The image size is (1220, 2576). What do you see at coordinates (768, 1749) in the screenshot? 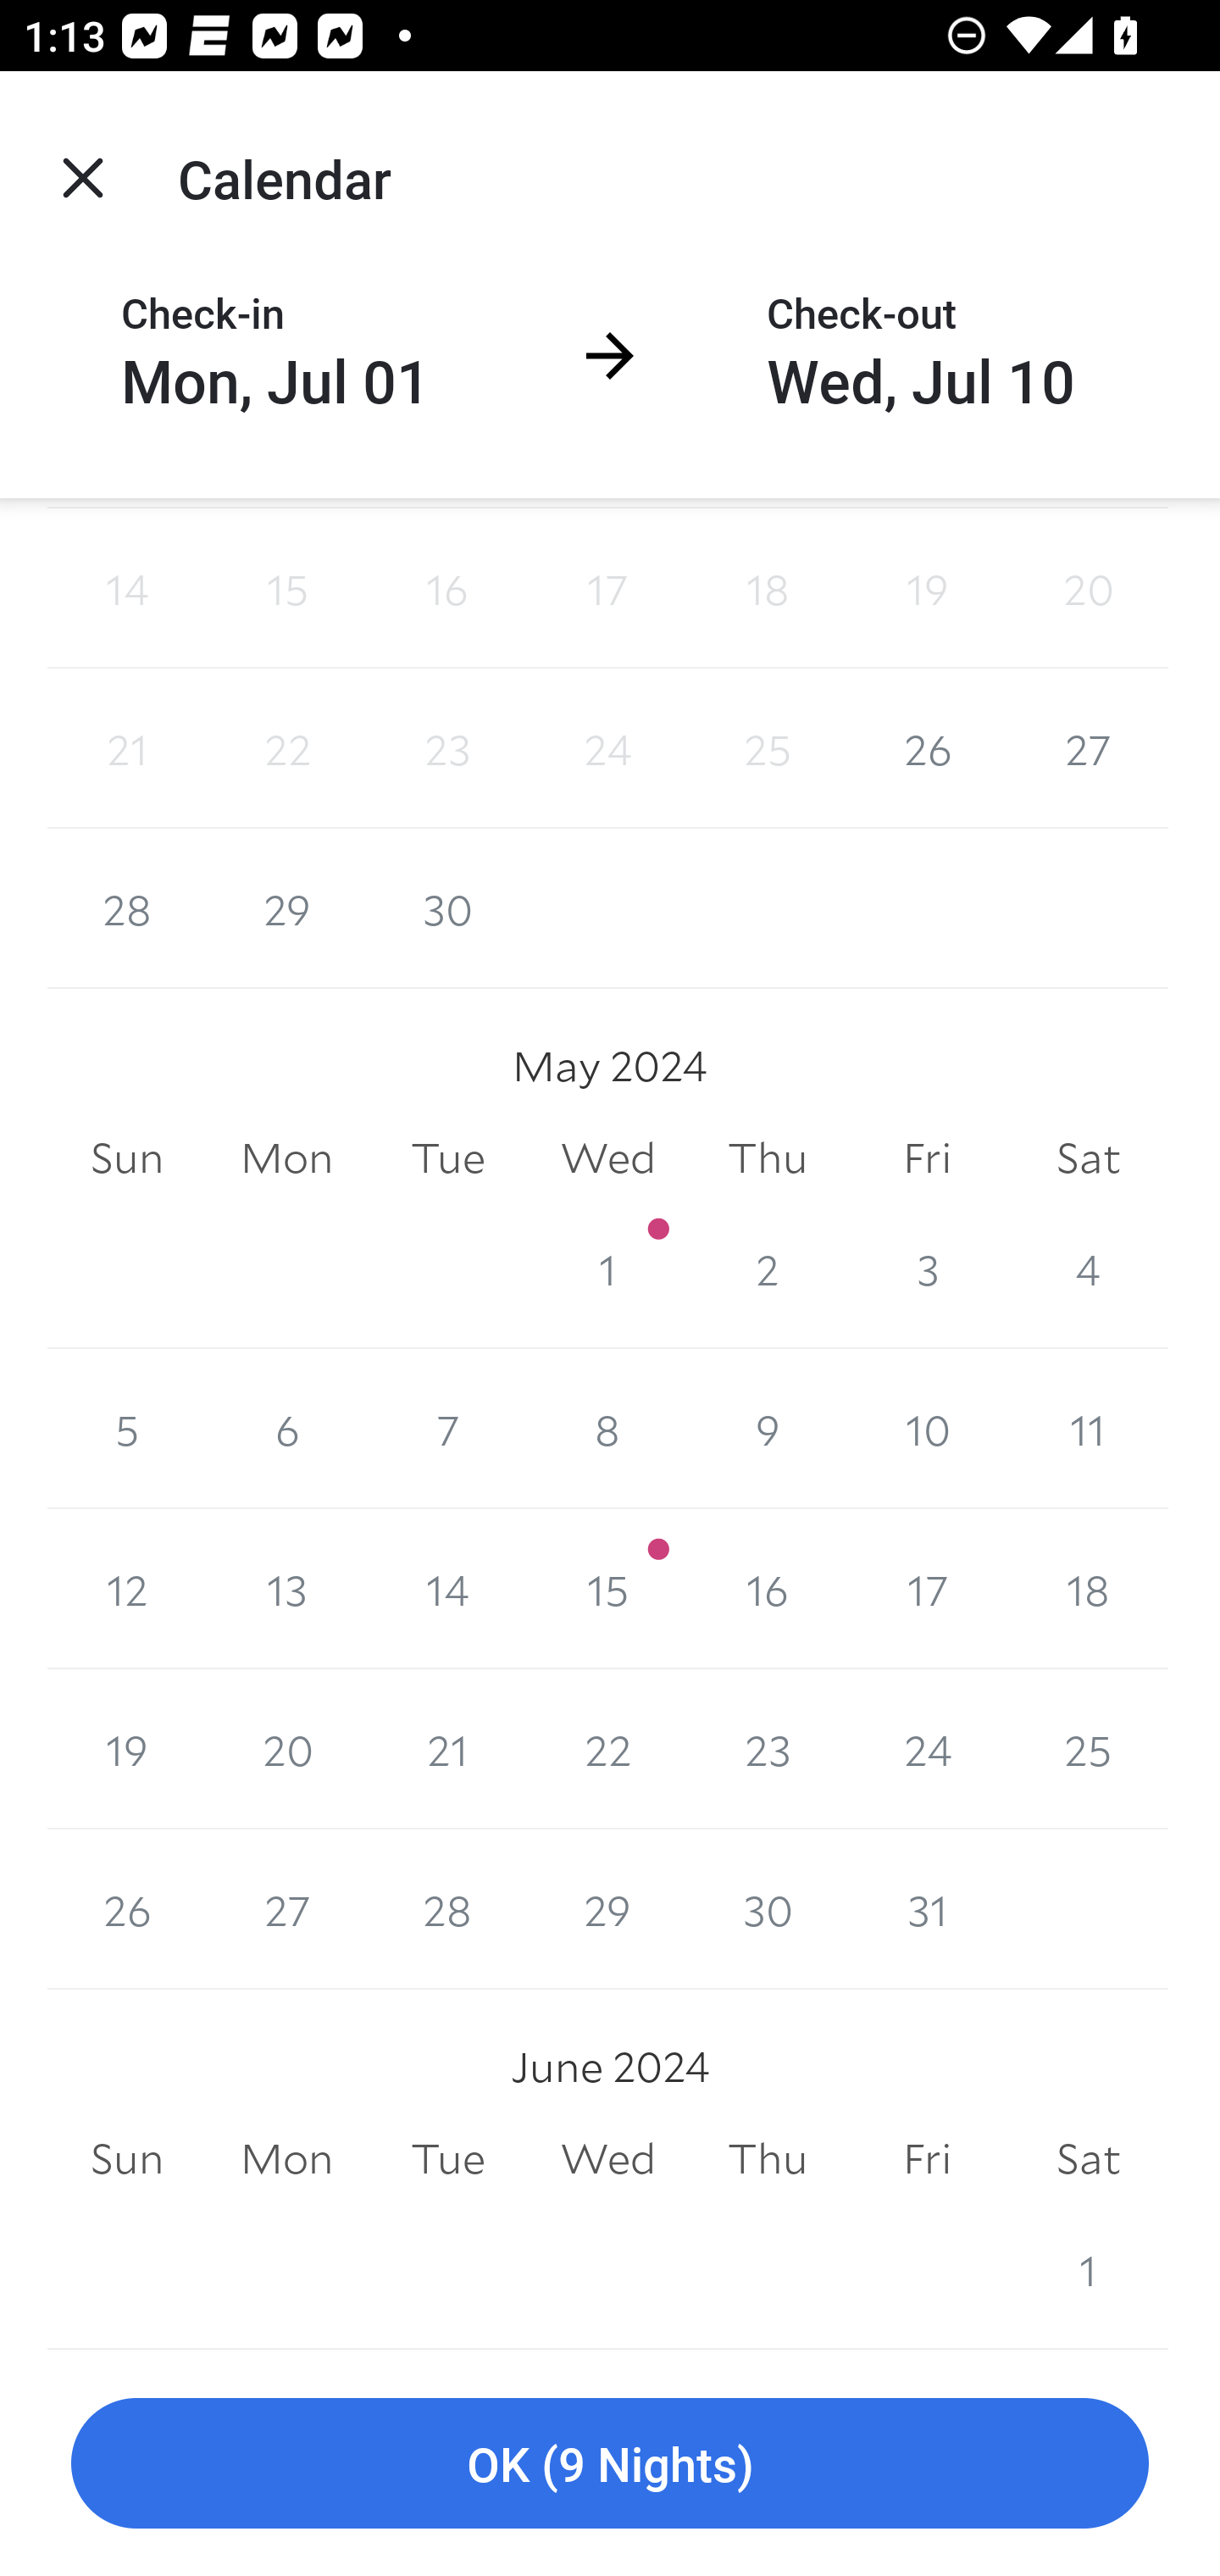
I see `23 23 May 2024` at bounding box center [768, 1749].